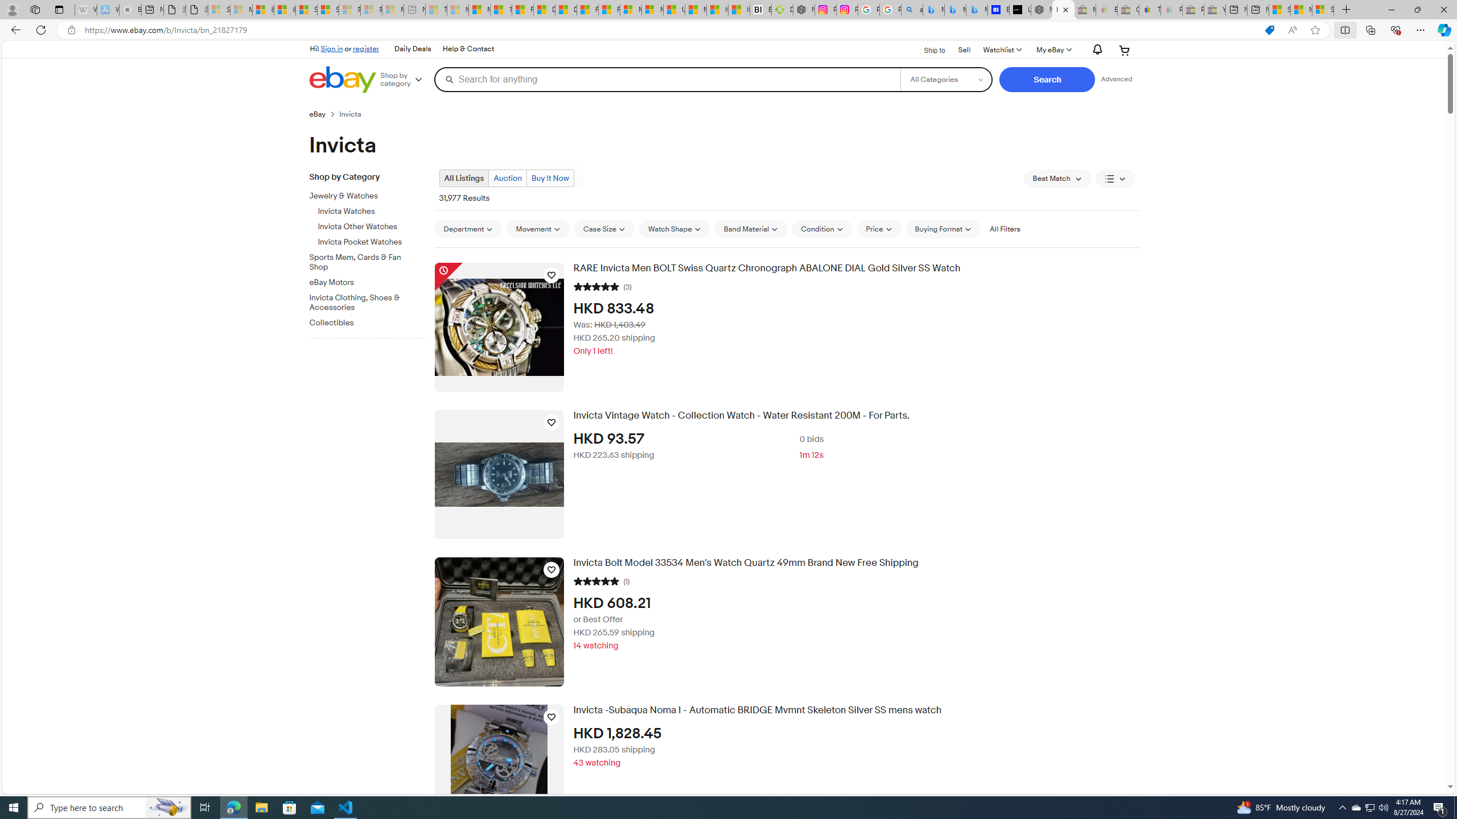  What do you see at coordinates (413, 49) in the screenshot?
I see `Daily Deals` at bounding box center [413, 49].